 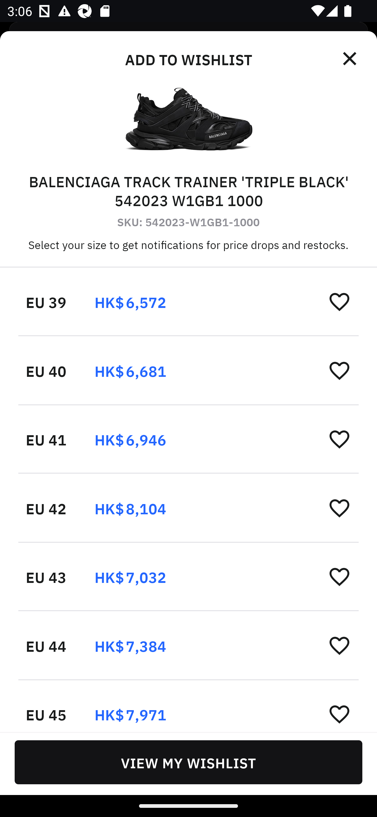 I want to click on 󰋕, so click(x=339, y=301).